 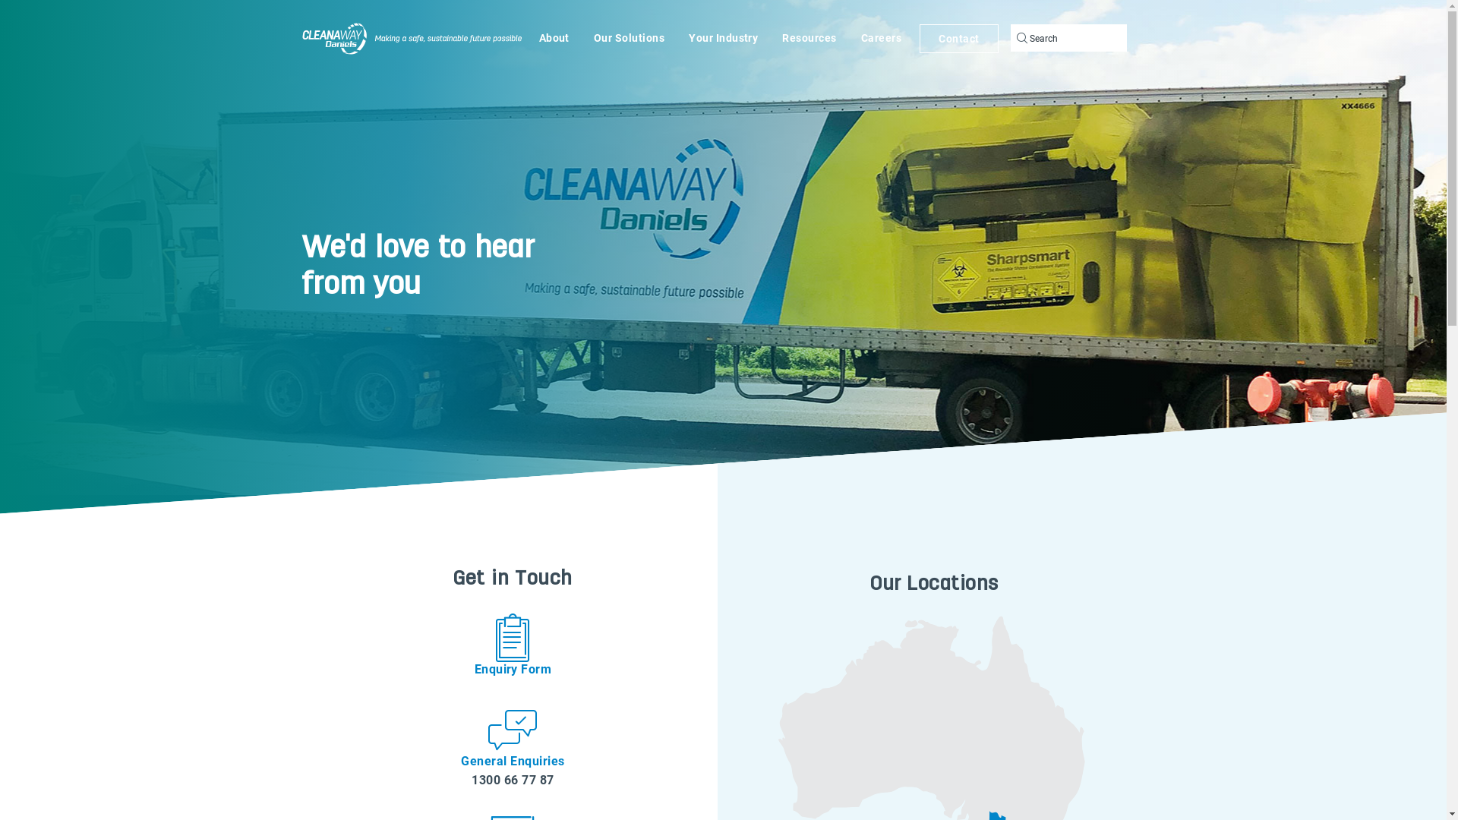 What do you see at coordinates (809, 38) in the screenshot?
I see `Resources` at bounding box center [809, 38].